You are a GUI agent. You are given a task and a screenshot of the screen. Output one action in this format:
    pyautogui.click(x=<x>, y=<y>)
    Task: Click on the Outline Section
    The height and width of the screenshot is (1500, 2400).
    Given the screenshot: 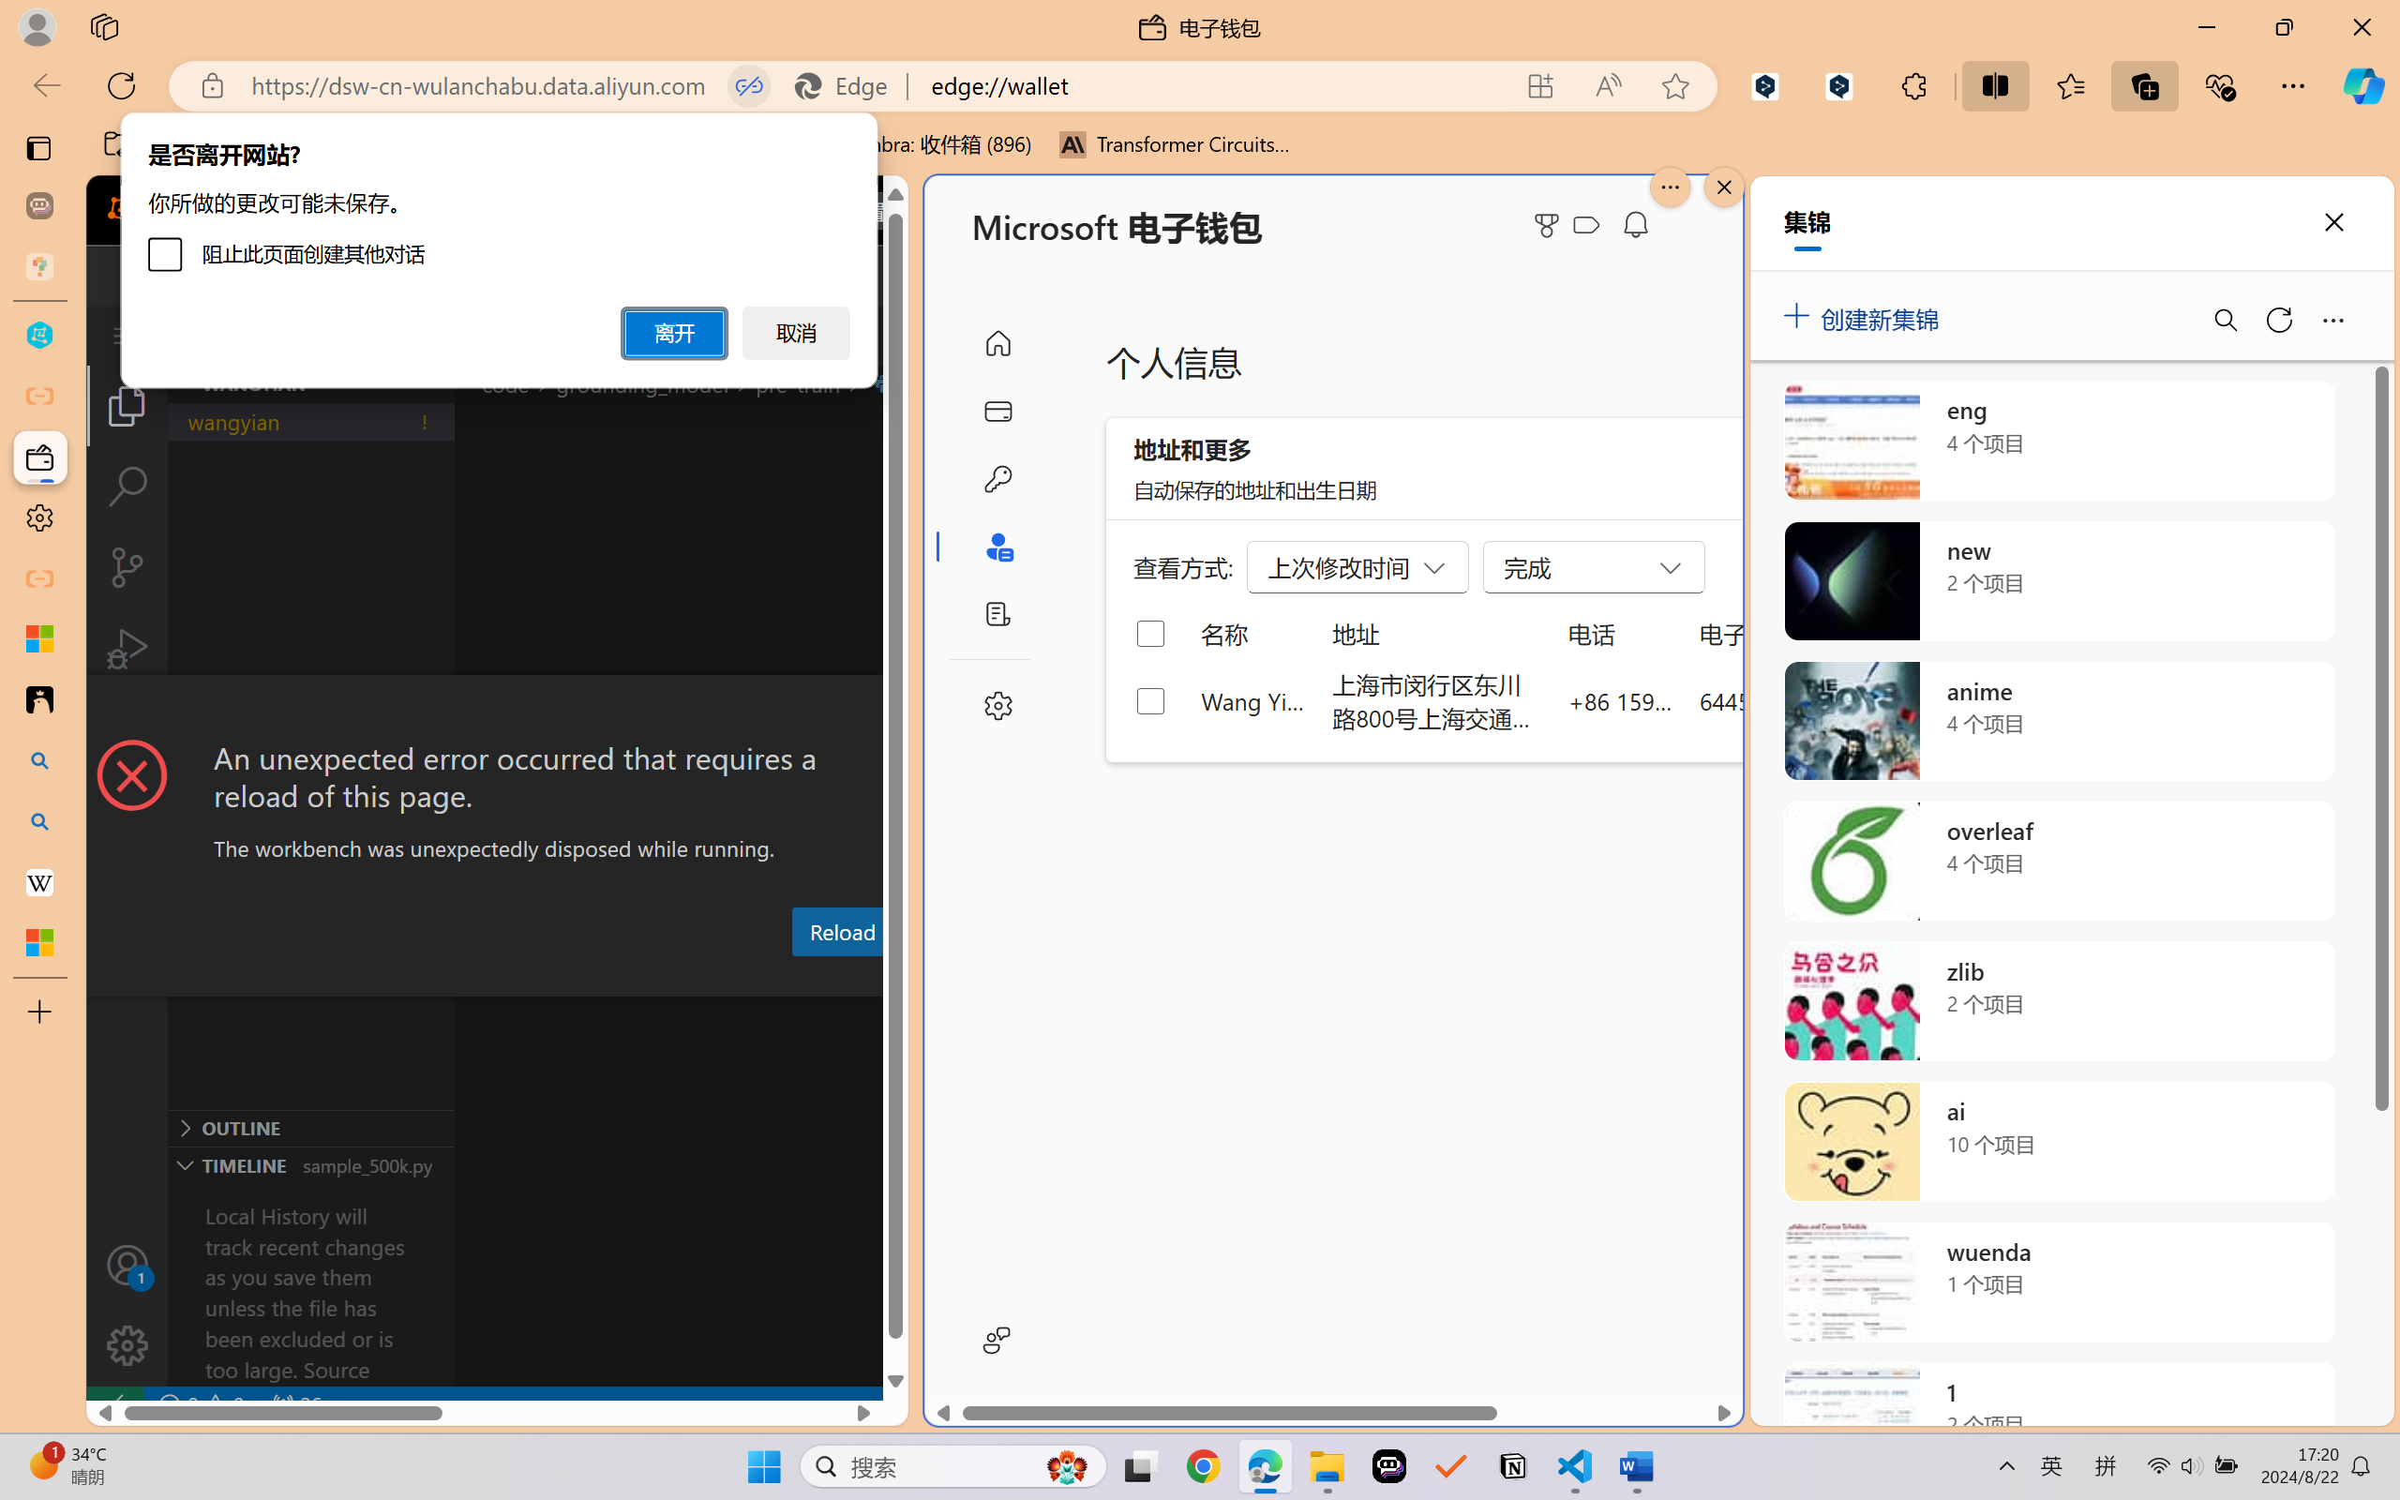 What is the action you would take?
    pyautogui.click(x=310, y=1127)
    